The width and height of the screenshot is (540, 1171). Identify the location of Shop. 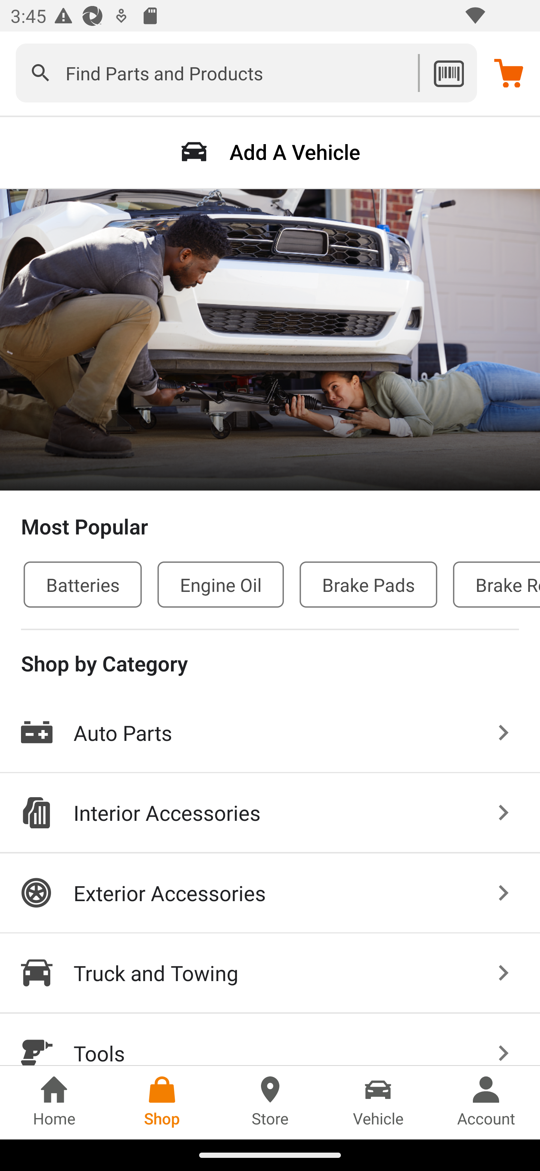
(162, 1102).